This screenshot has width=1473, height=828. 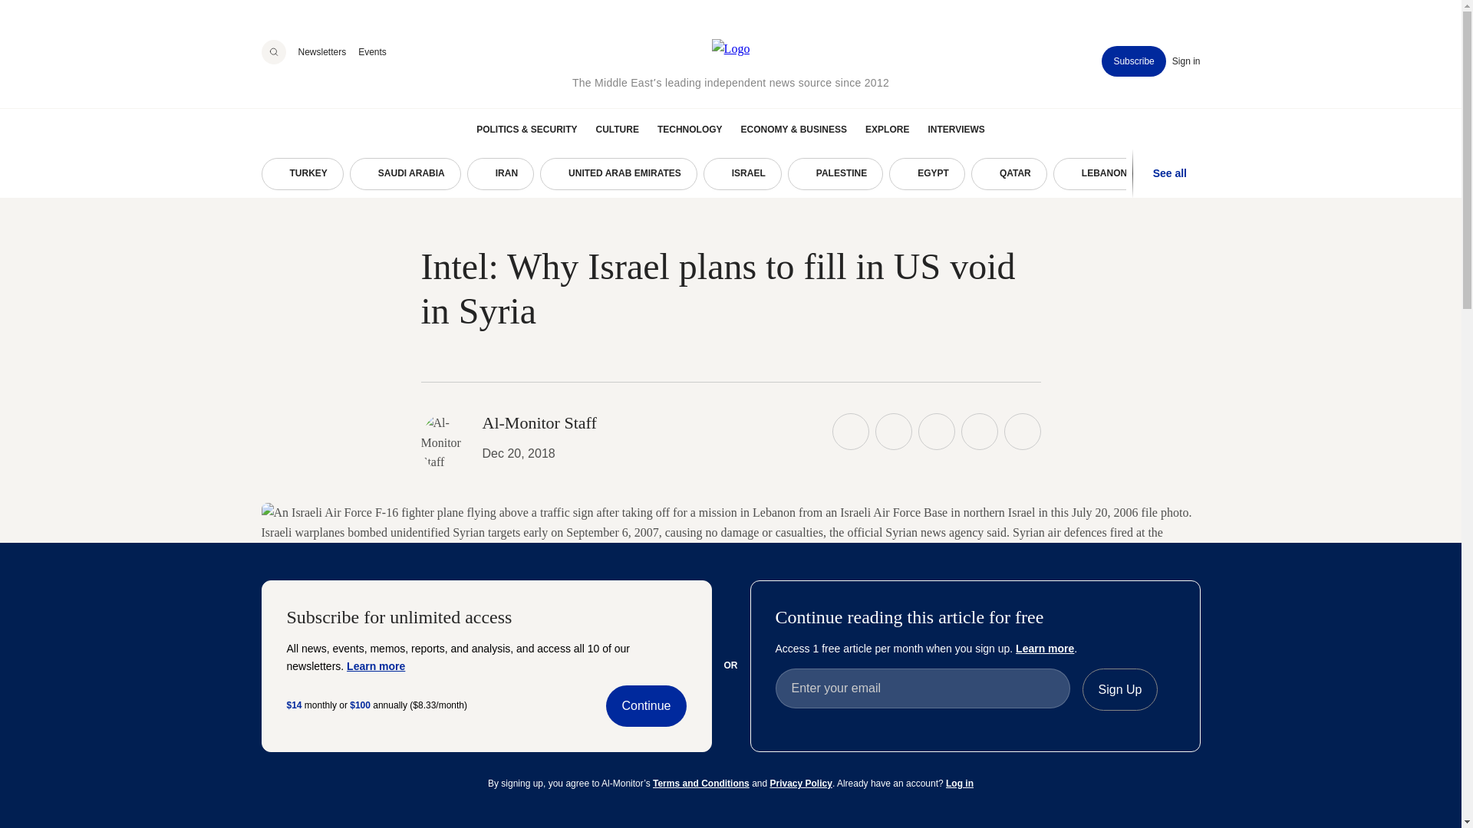 I want to click on SAUDI ARABIA, so click(x=405, y=174).